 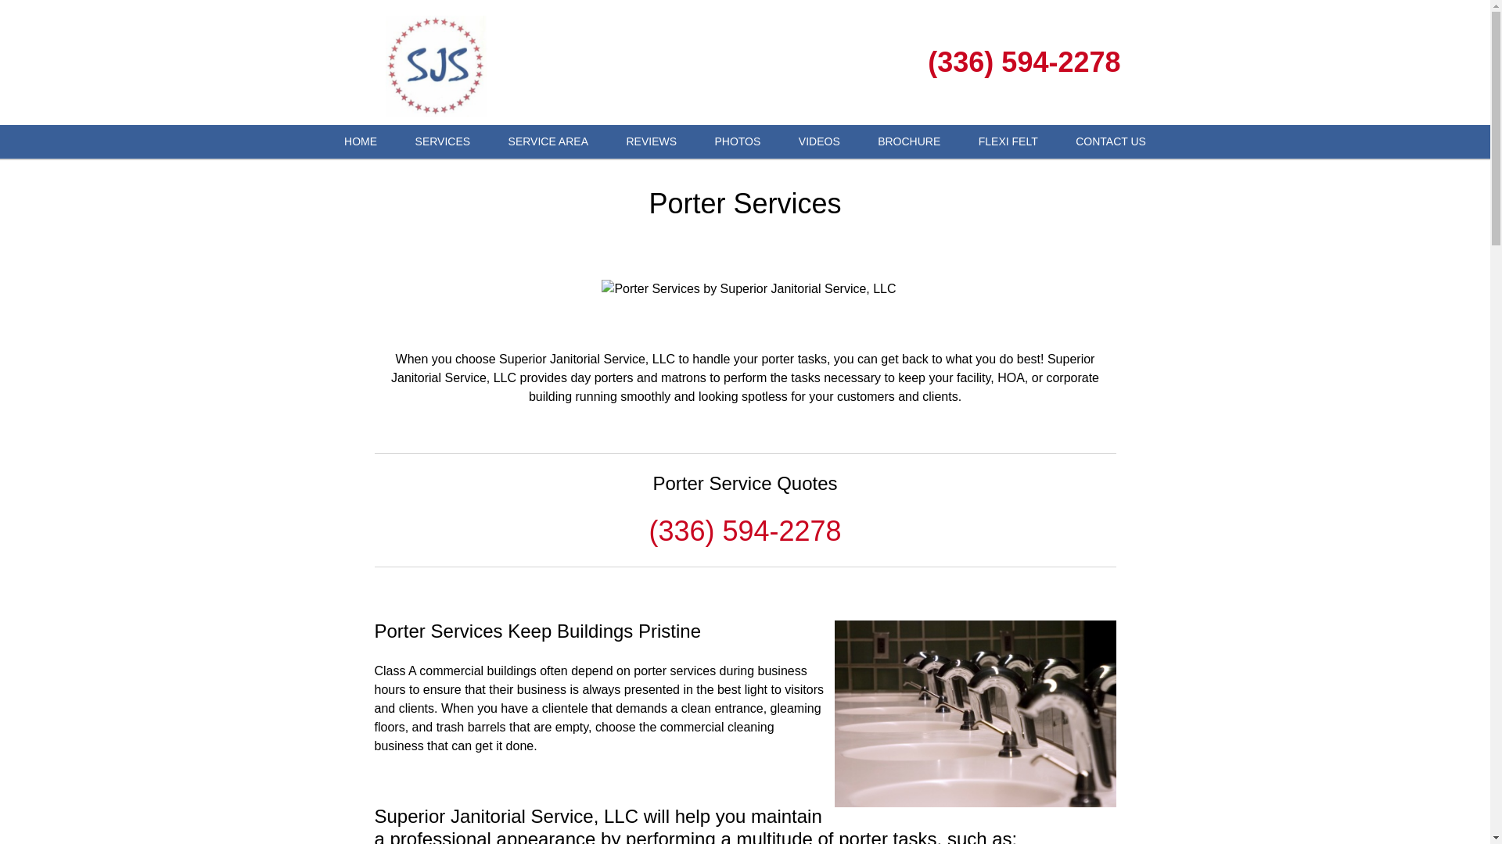 What do you see at coordinates (1008, 141) in the screenshot?
I see `FLEXI FELT` at bounding box center [1008, 141].